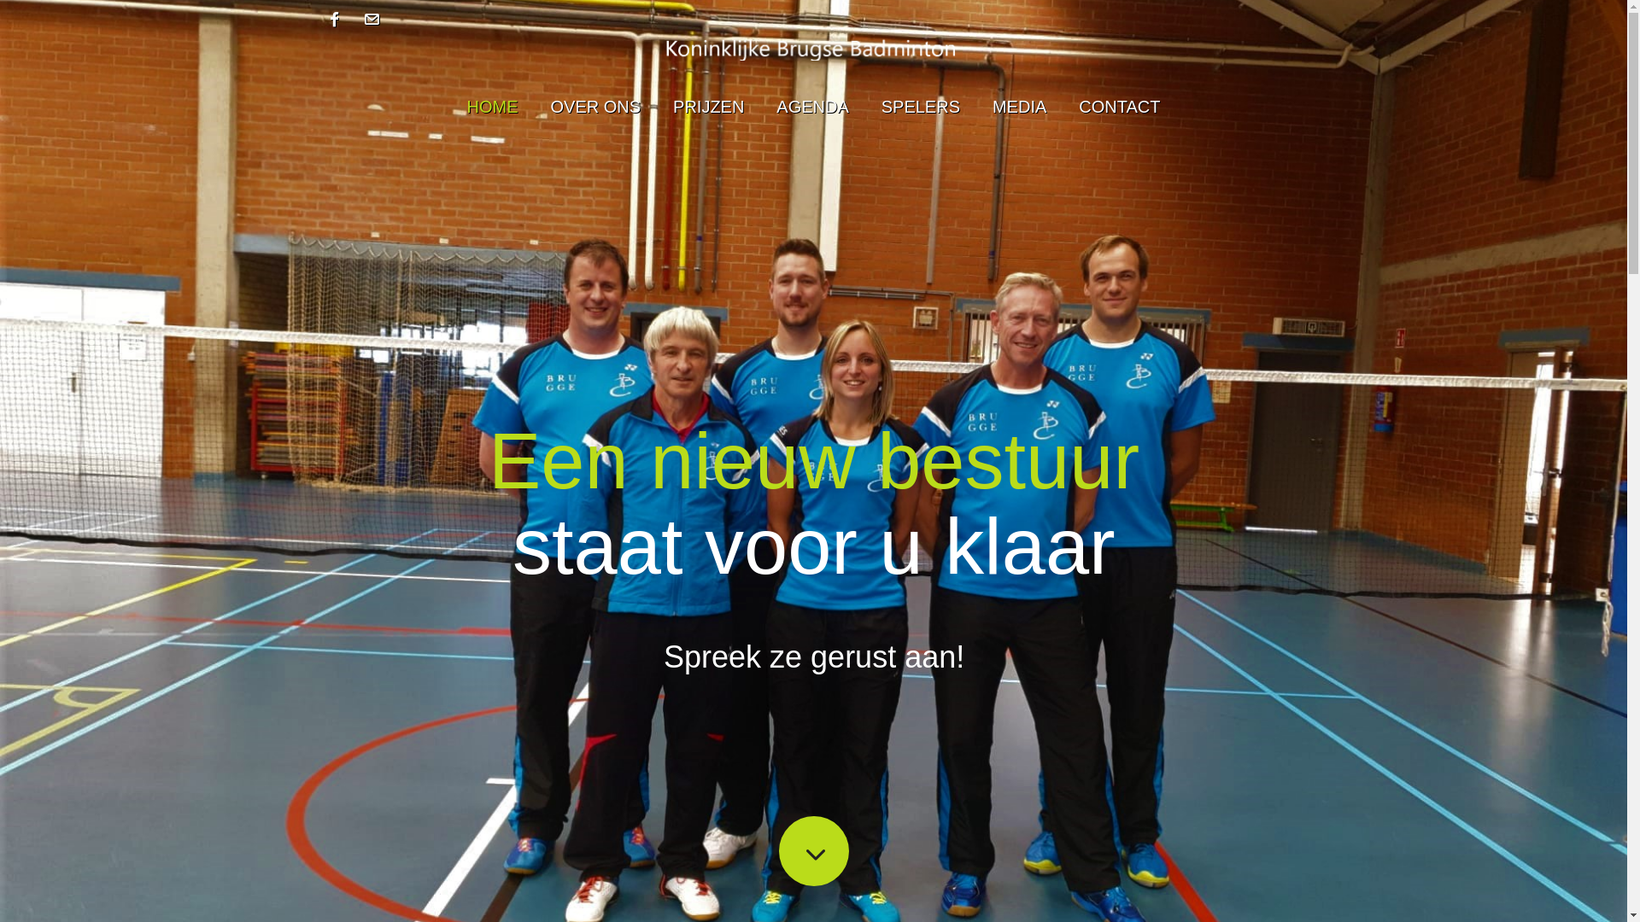 This screenshot has height=922, width=1640. What do you see at coordinates (921, 107) in the screenshot?
I see `SPELERS` at bounding box center [921, 107].